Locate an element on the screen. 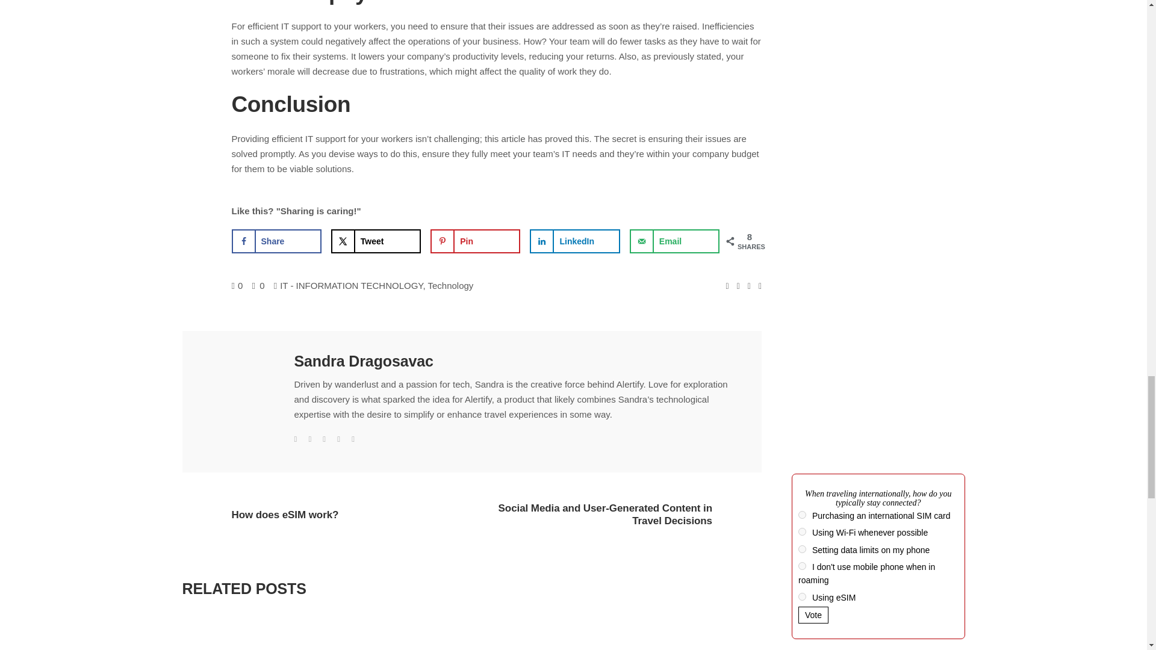 The image size is (1156, 650). 256 is located at coordinates (802, 549).